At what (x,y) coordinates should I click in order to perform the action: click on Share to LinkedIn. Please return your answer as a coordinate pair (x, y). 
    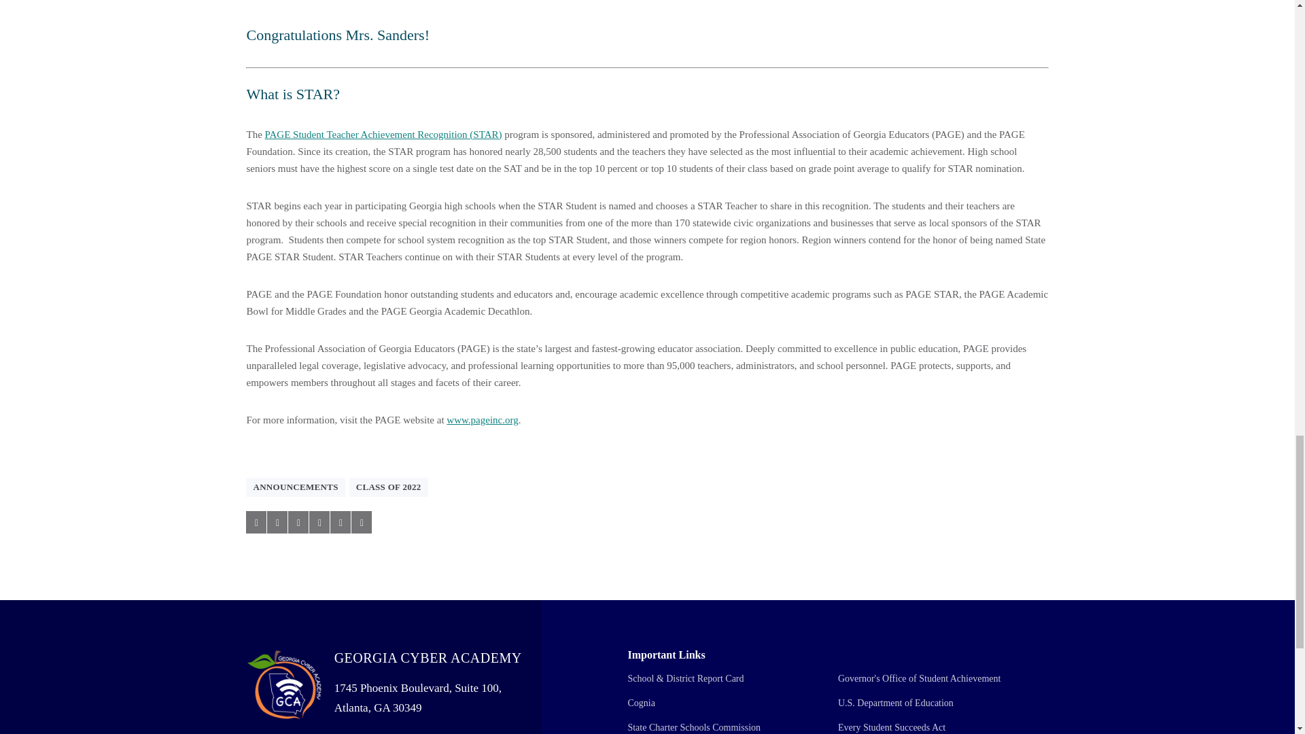
    Looking at the image, I should click on (298, 522).